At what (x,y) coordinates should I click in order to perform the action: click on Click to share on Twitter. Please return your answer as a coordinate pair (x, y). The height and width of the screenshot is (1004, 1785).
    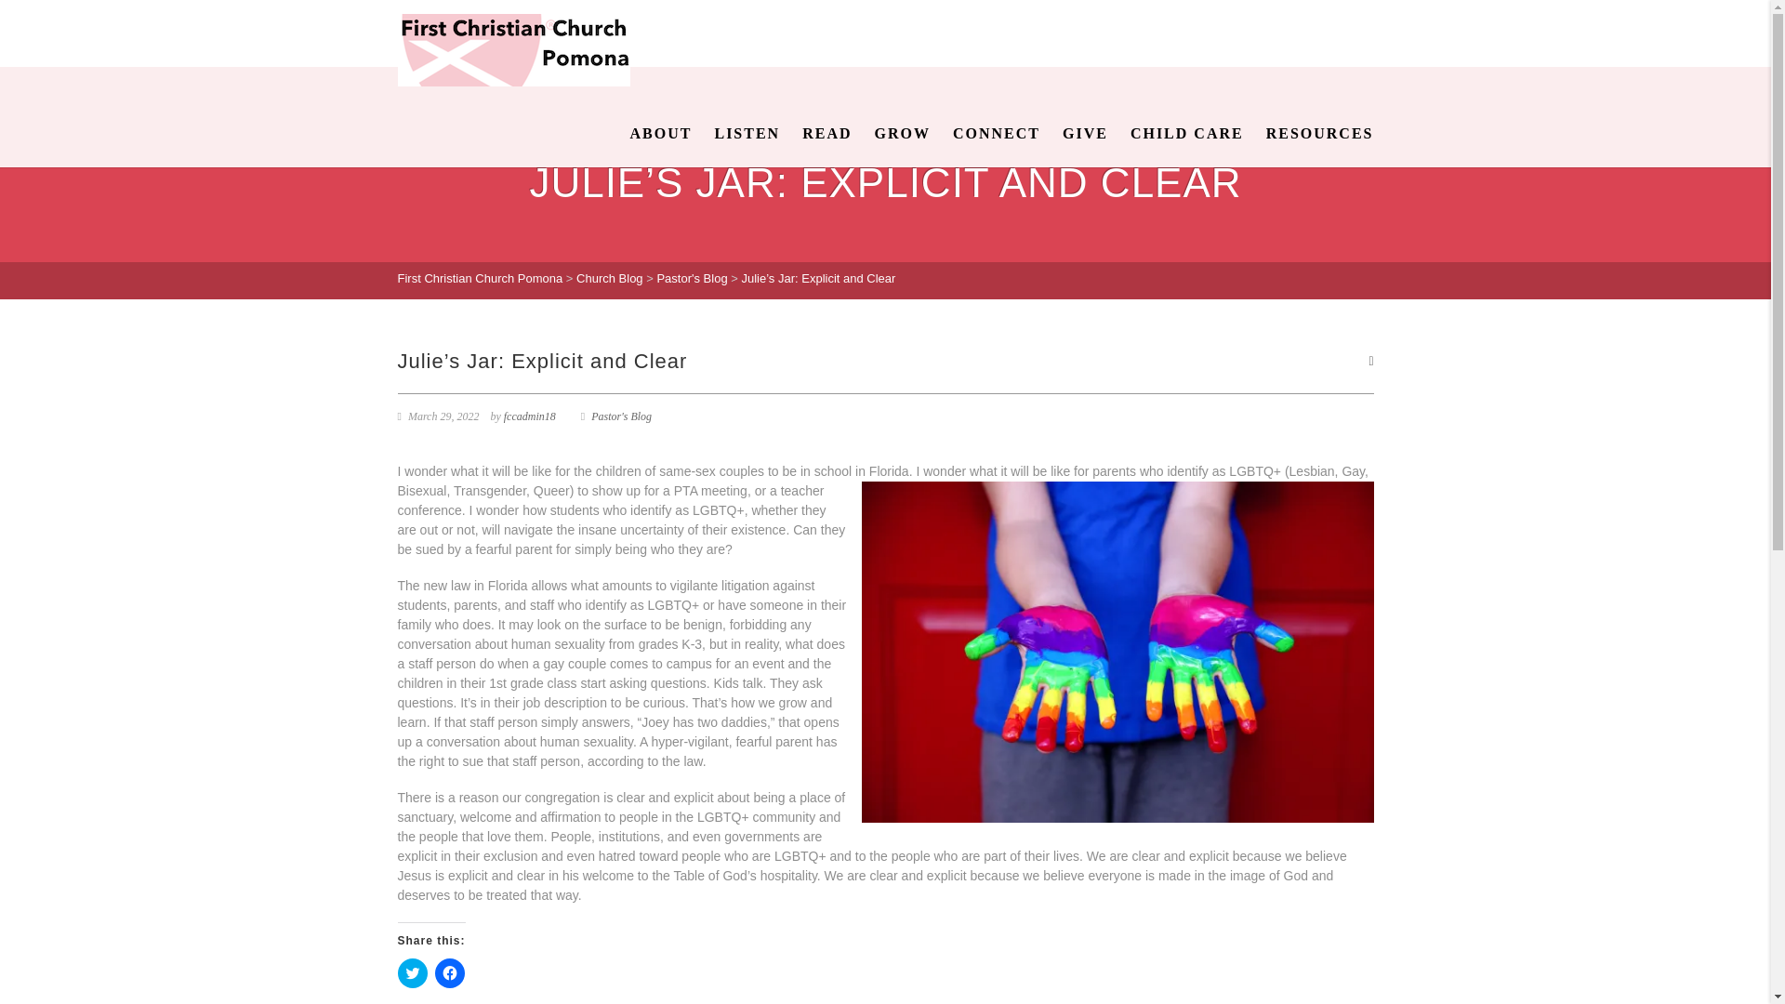
    Looking at the image, I should click on (413, 972).